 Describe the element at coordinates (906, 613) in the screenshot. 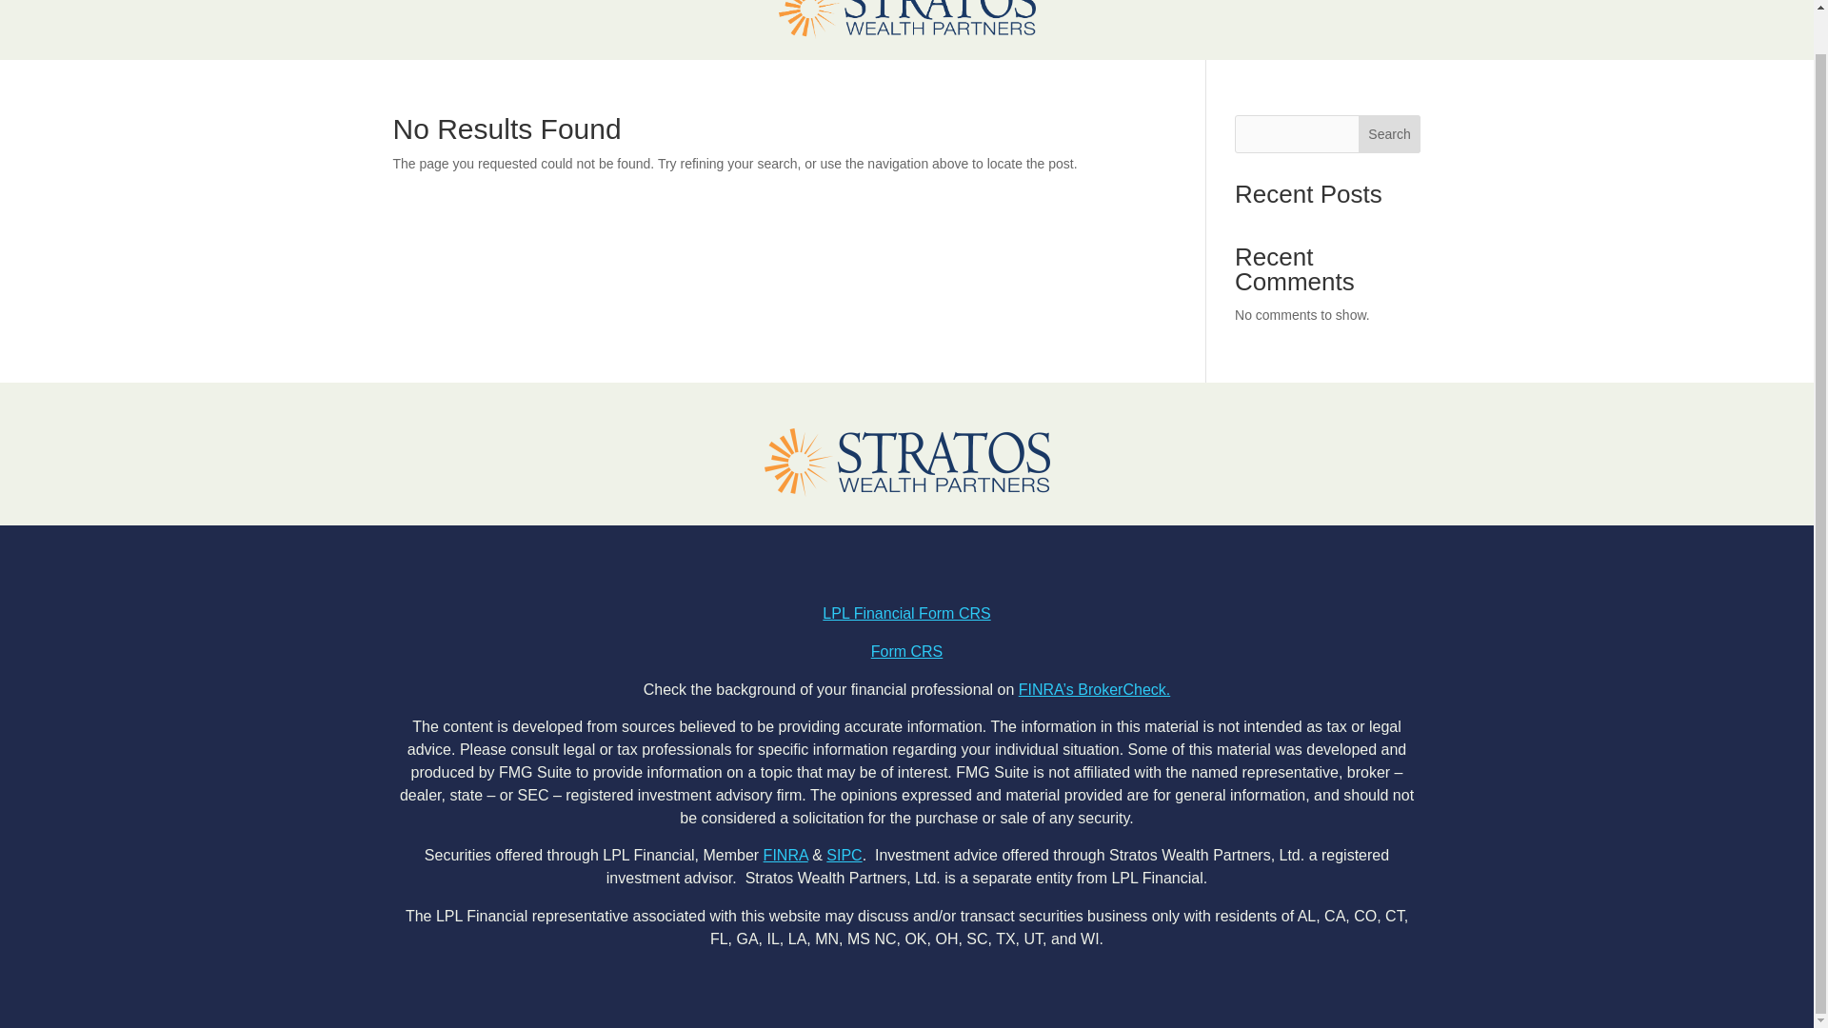

I see `LPL Financial Form CRS` at that location.